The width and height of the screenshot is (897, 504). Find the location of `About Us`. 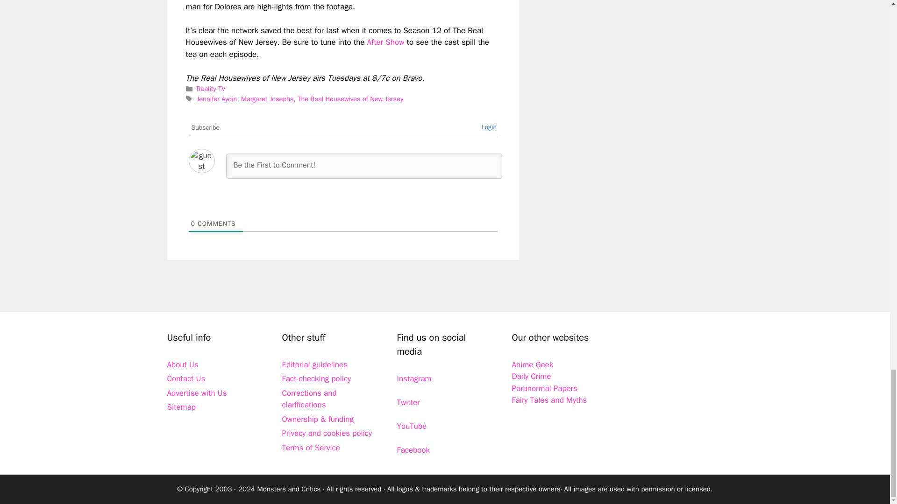

About Us is located at coordinates (182, 364).